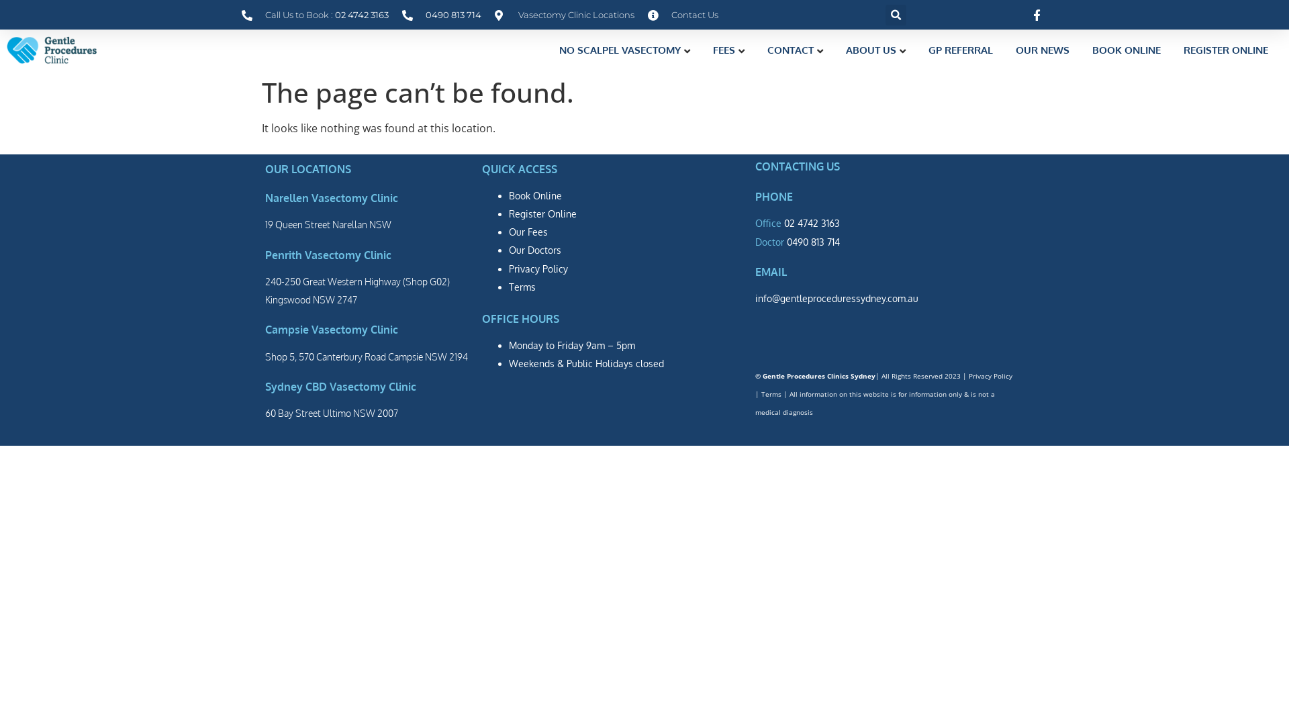 The width and height of the screenshot is (1289, 725). What do you see at coordinates (811, 223) in the screenshot?
I see `02 4742 3163` at bounding box center [811, 223].